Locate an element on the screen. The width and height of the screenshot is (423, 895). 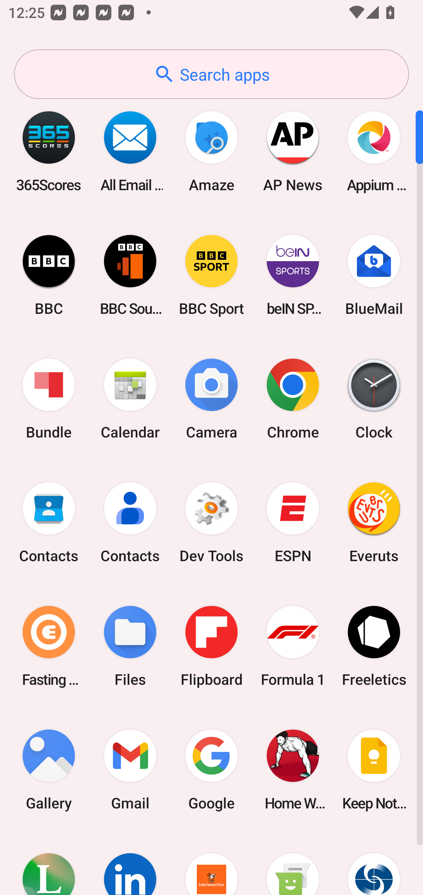
BlueMail is located at coordinates (374, 275).